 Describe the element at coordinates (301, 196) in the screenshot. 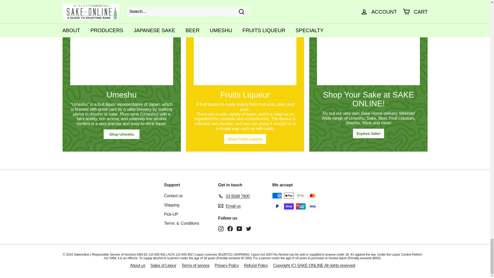

I see `Google Pay` at that location.